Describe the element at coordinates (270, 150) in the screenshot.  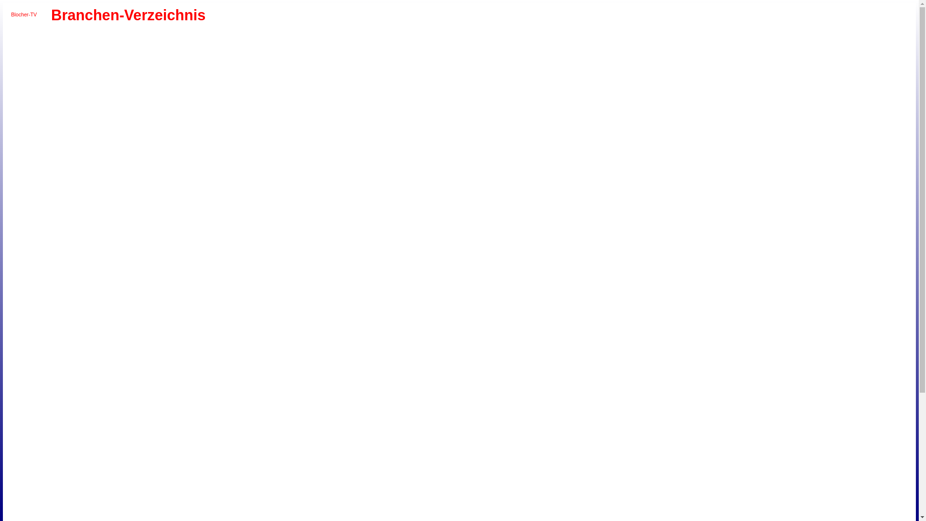
I see `Tien Tien  Bern Restaurant ` at that location.